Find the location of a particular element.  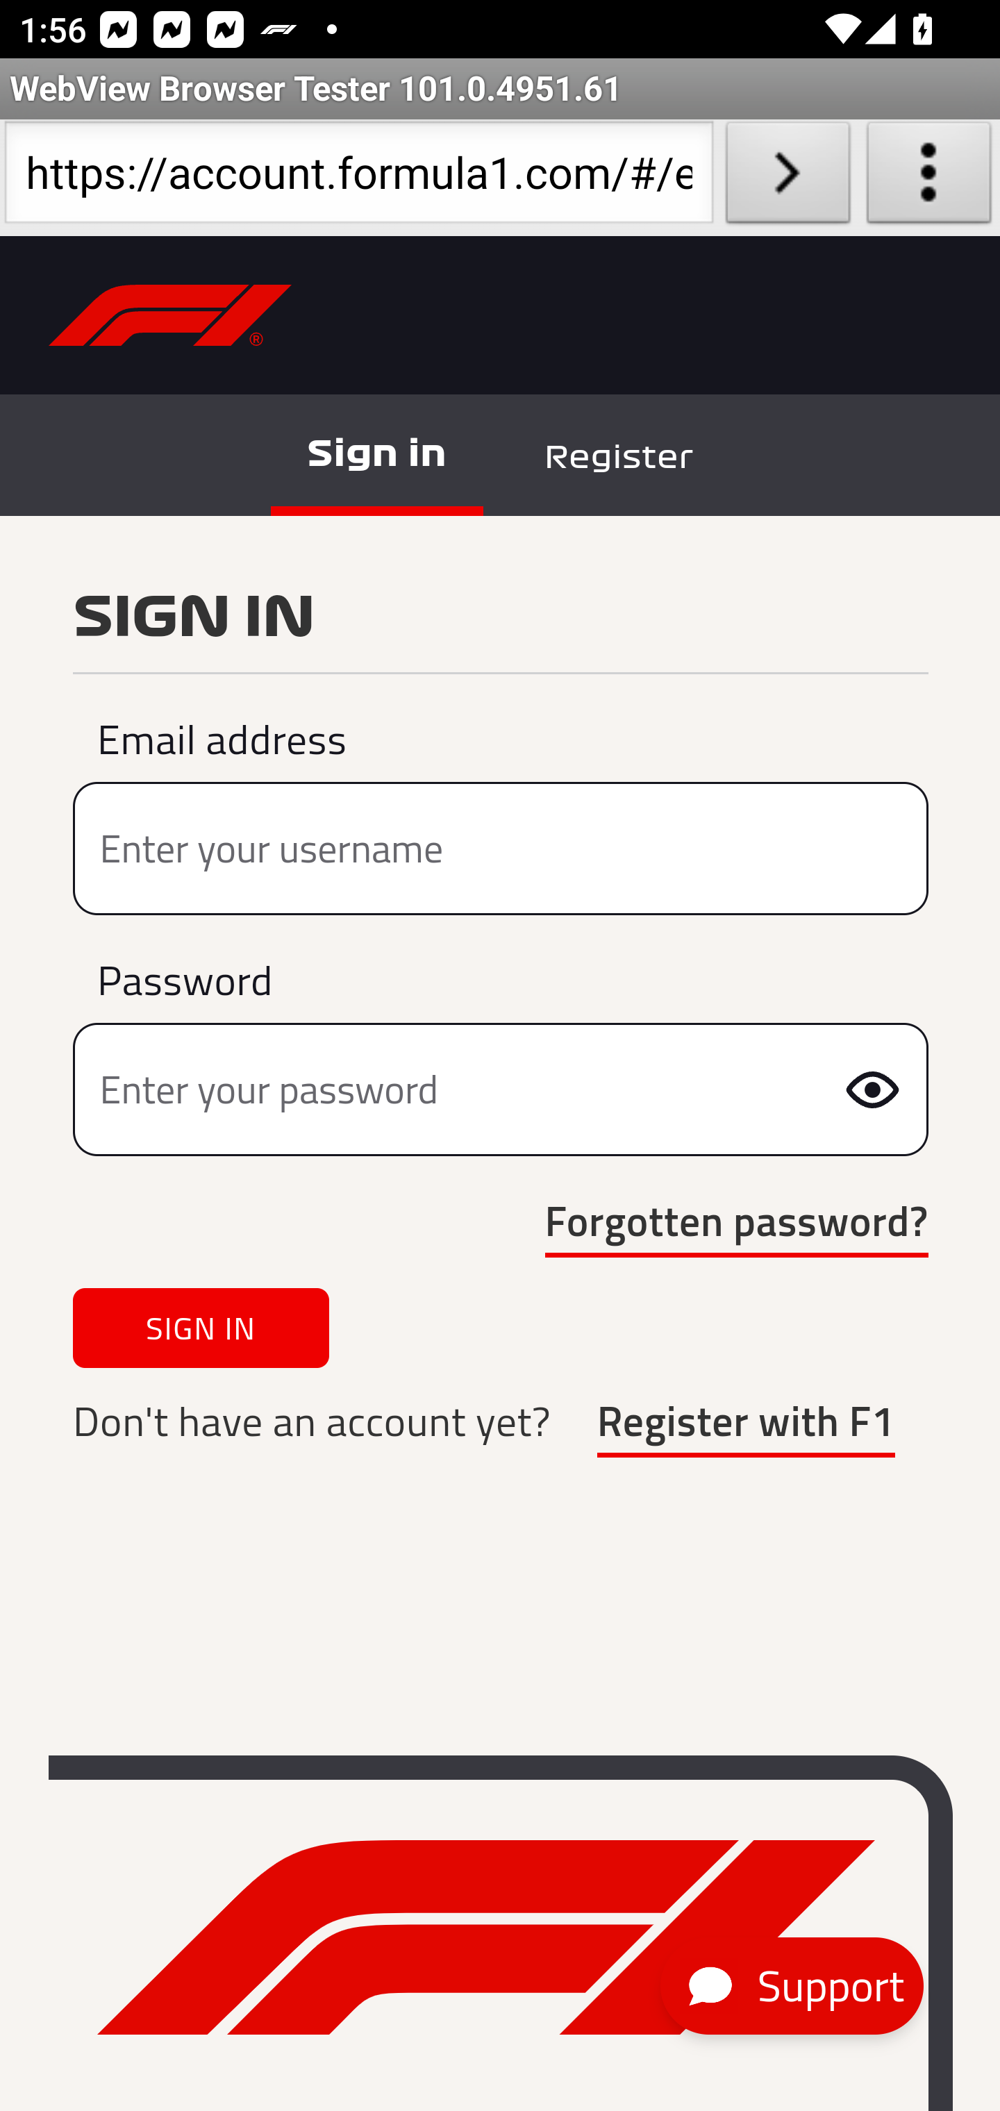

Forgotten password? is located at coordinates (737, 1223).